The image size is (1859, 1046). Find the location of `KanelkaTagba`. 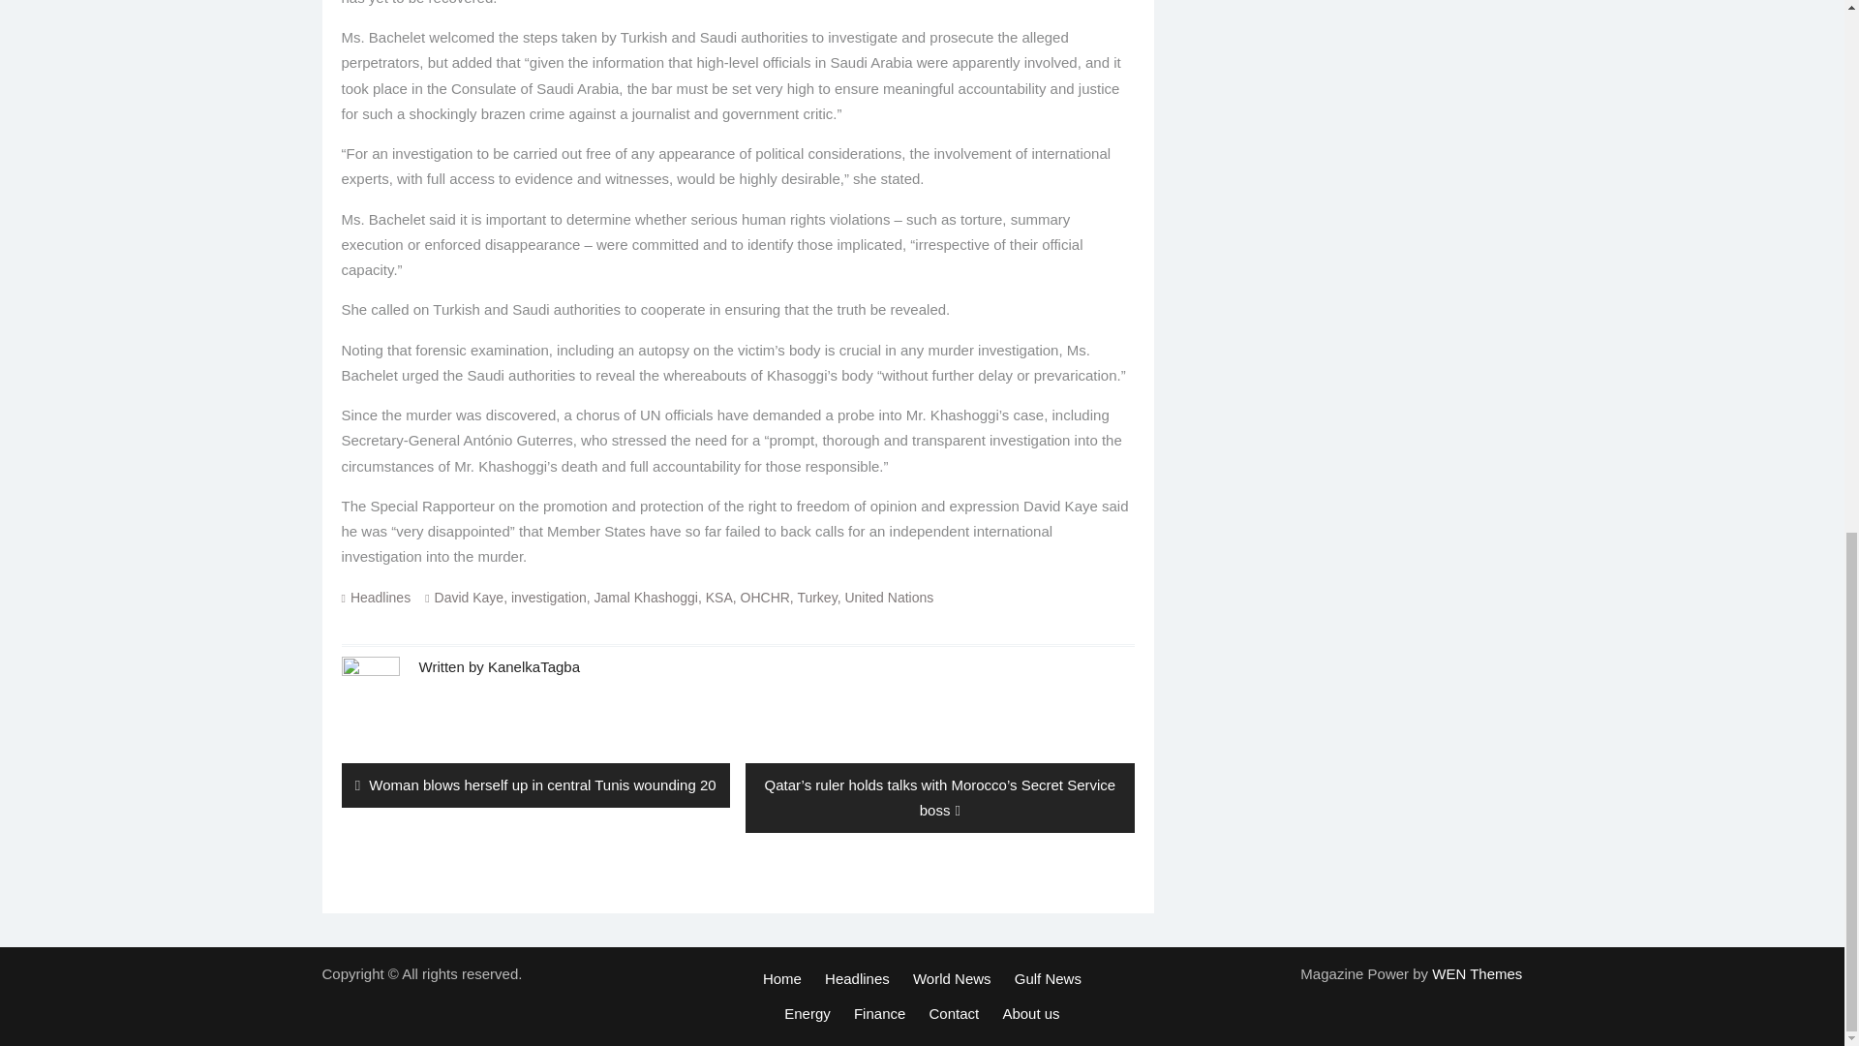

KanelkaTagba is located at coordinates (533, 666).